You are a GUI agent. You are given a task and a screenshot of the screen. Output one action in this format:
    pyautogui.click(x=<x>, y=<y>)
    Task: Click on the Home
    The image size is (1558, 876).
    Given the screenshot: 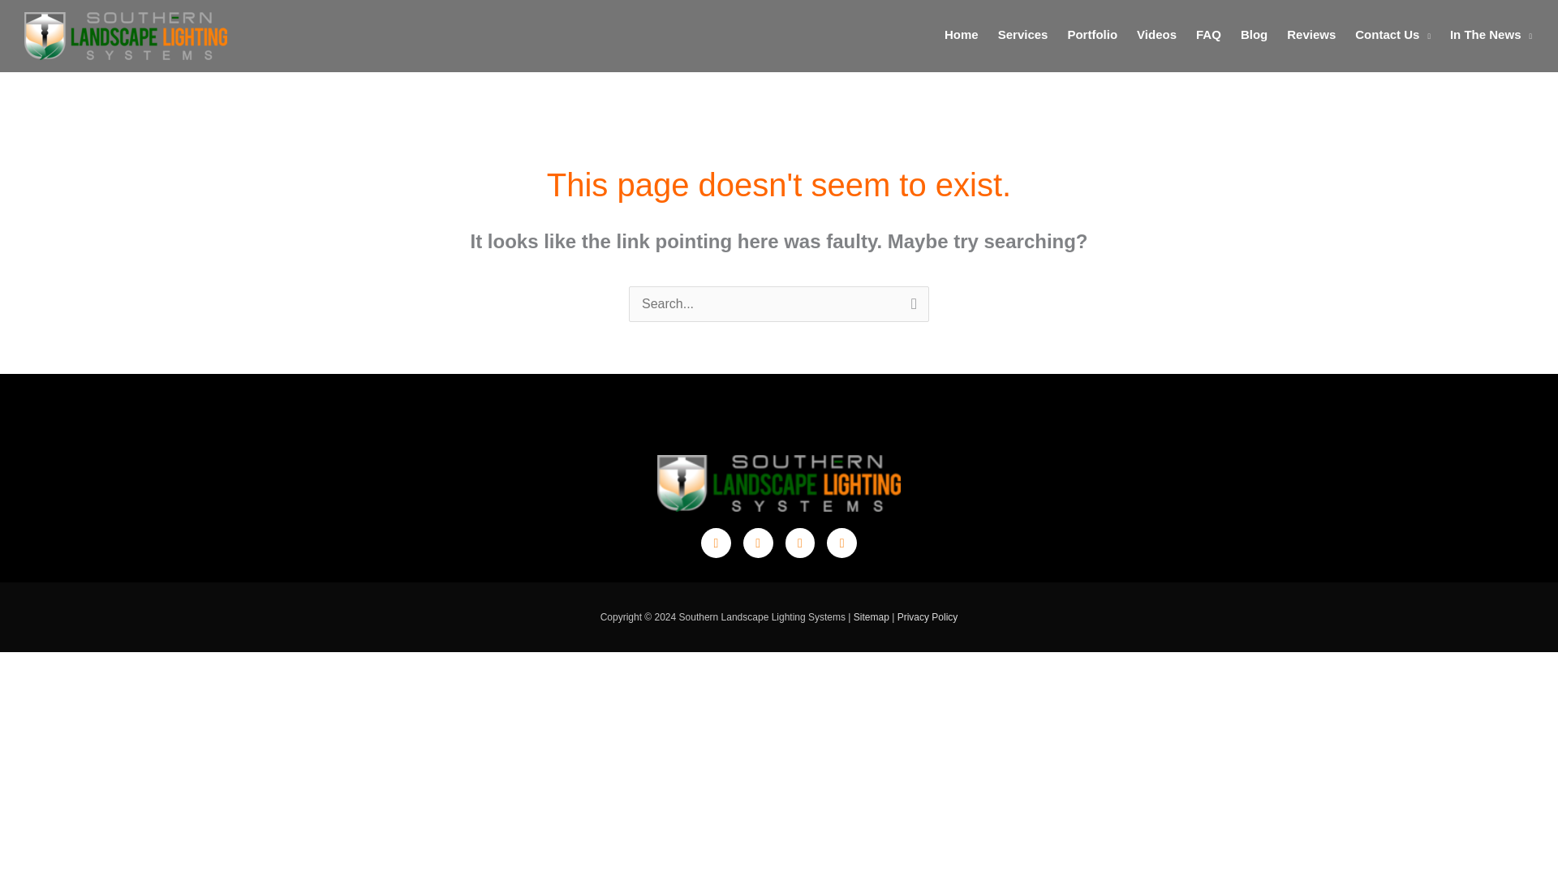 What is the action you would take?
    pyautogui.click(x=961, y=34)
    